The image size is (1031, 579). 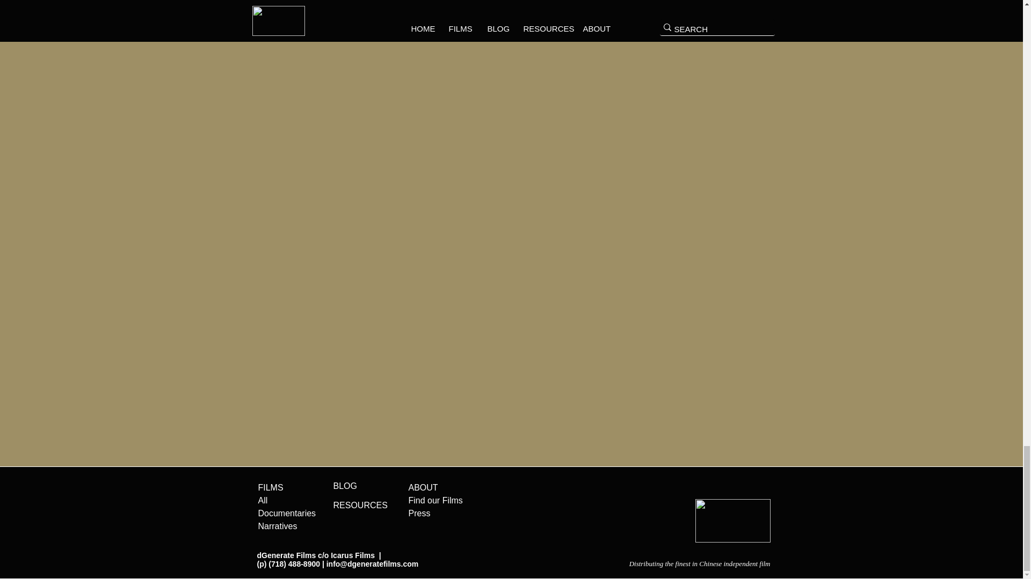 I want to click on Press, so click(x=419, y=513).